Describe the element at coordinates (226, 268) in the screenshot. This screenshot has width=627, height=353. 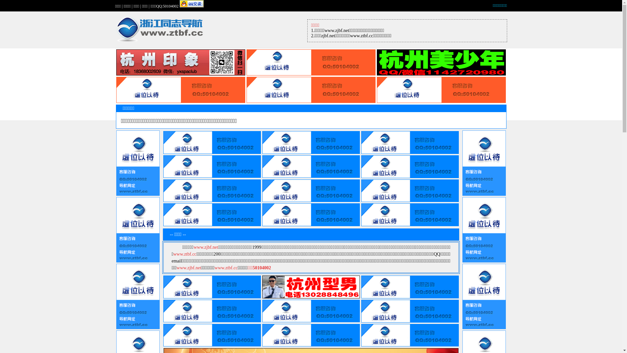
I see `www.ztbf.cc` at that location.